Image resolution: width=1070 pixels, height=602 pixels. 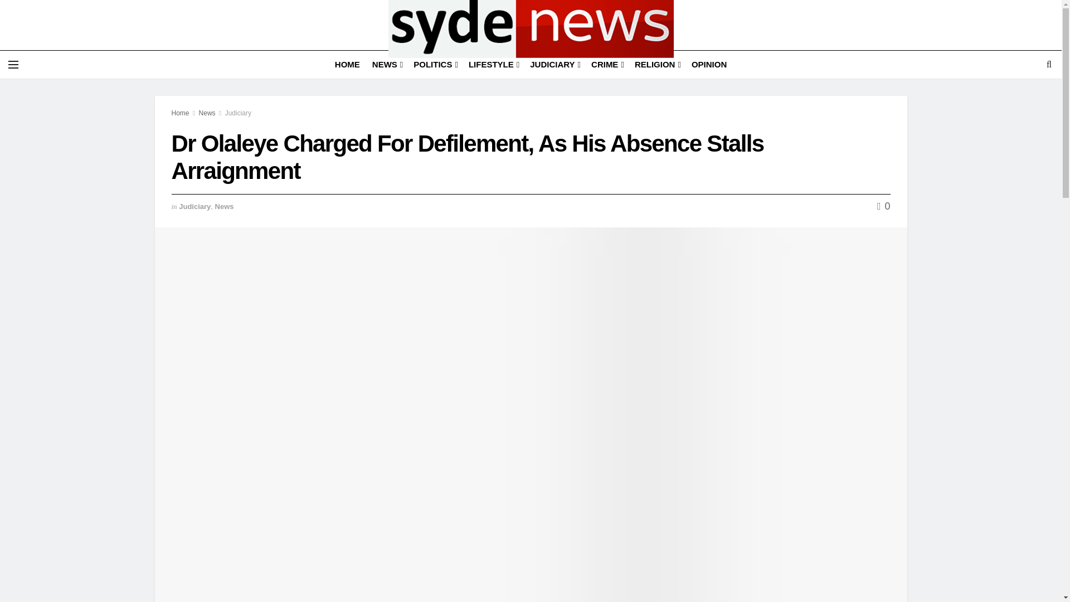 I want to click on HOME, so click(x=347, y=64).